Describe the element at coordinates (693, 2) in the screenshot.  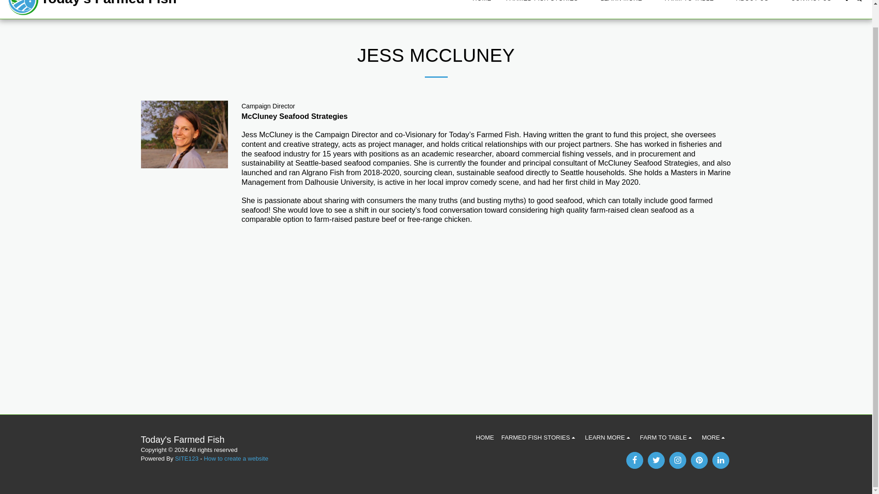
I see `FARM TO TABLE  ` at that location.